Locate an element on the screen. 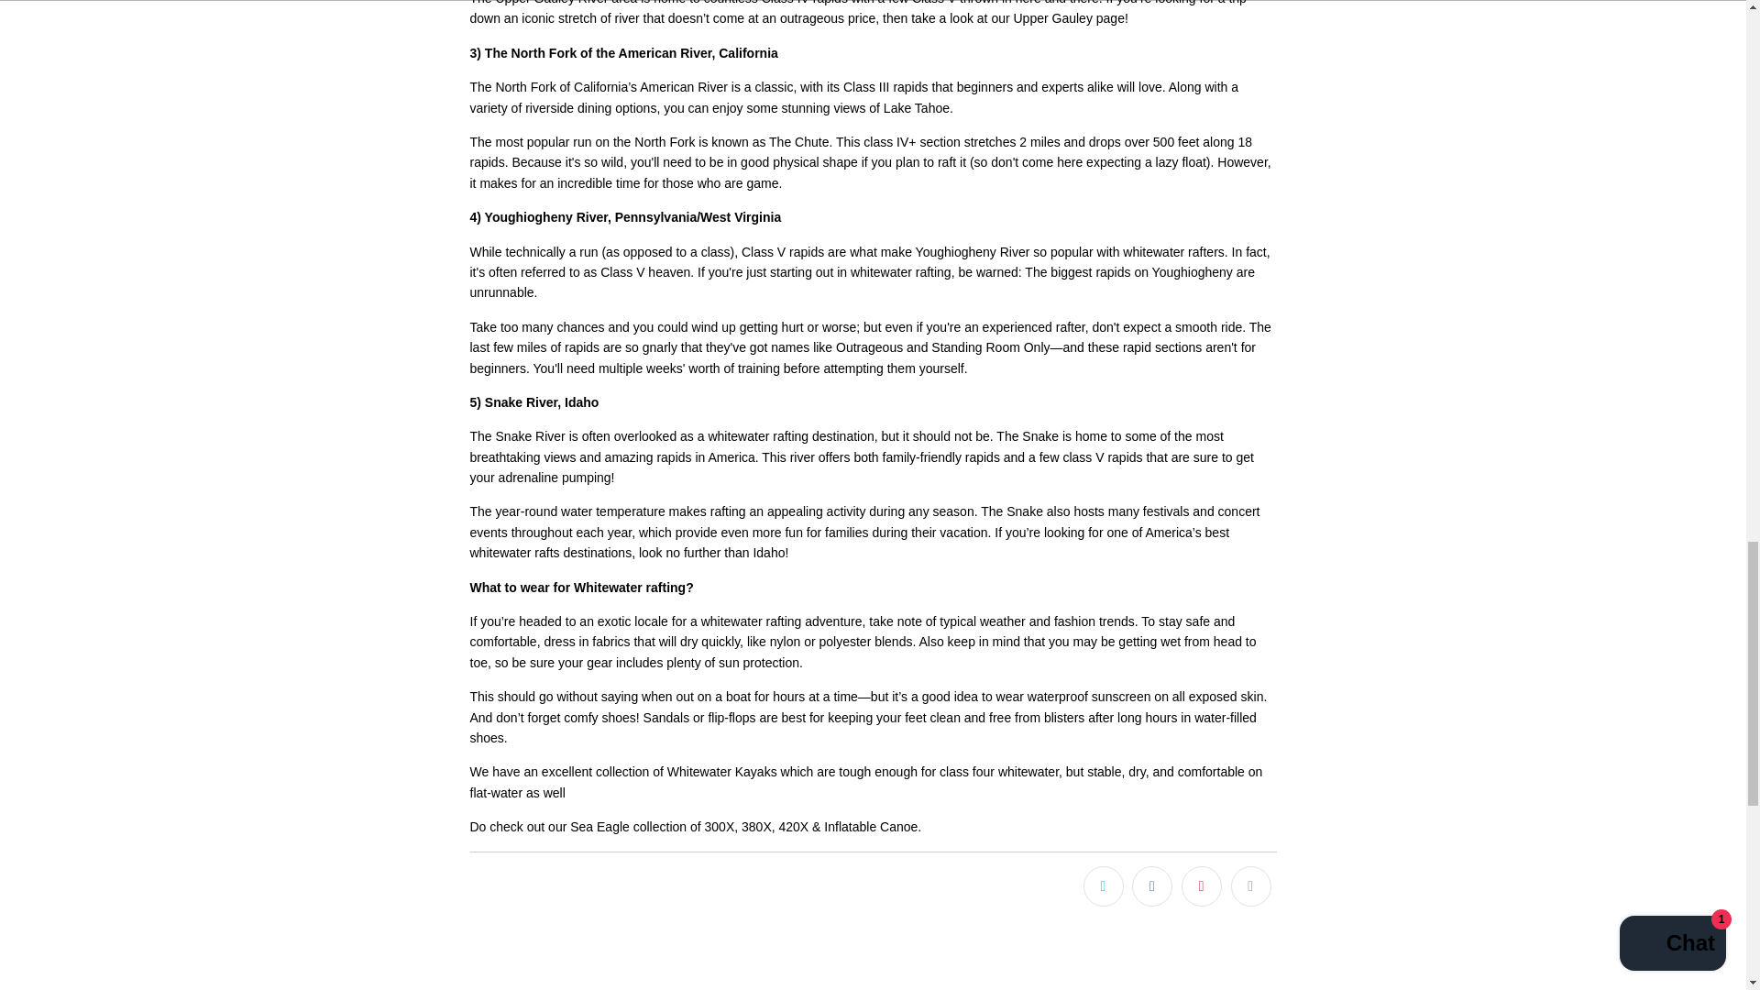 This screenshot has height=990, width=1760. Share this on Pinterest is located at coordinates (1201, 886).